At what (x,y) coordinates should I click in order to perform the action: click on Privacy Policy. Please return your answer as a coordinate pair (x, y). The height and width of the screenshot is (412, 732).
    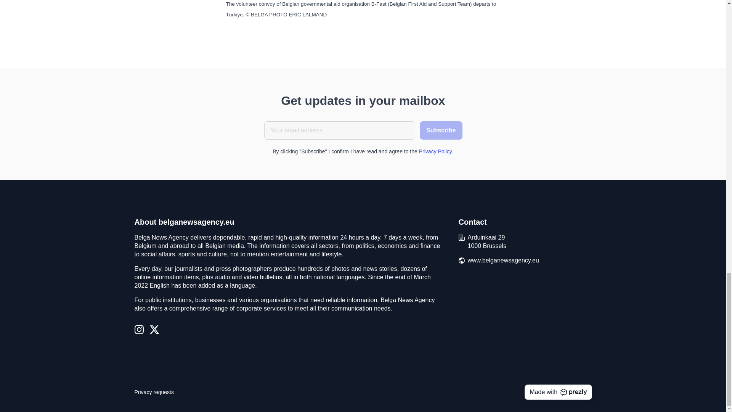
    Looking at the image, I should click on (435, 151).